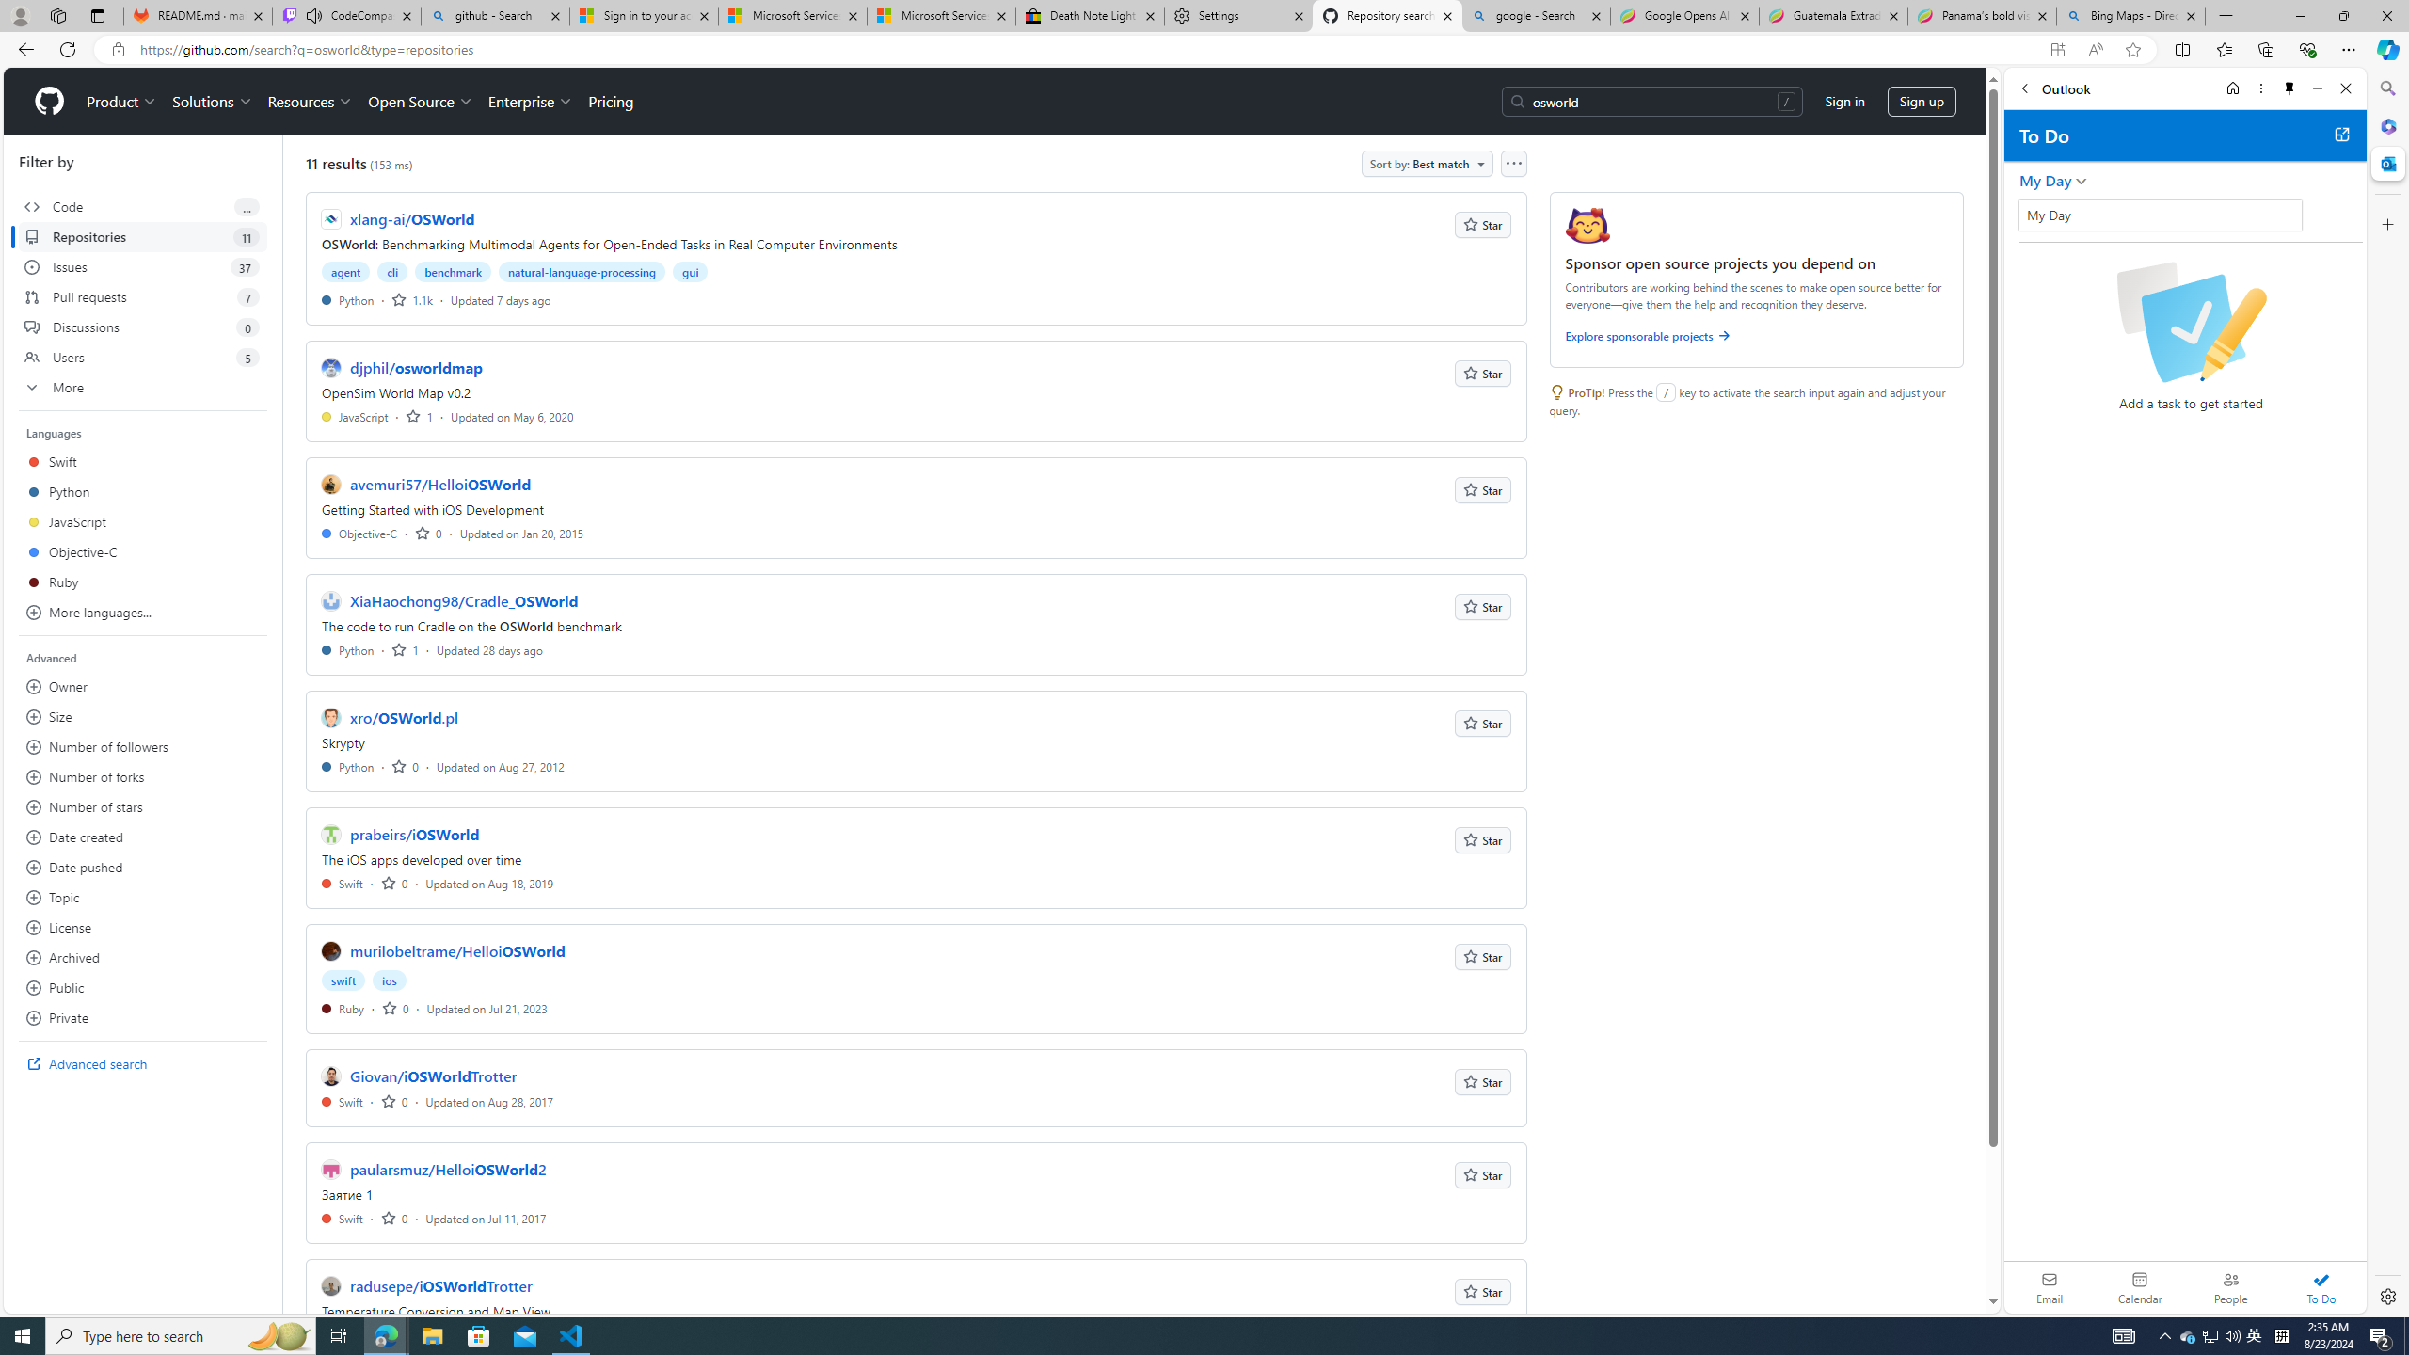 This screenshot has width=2409, height=1355. I want to click on Updated on Aug 18, 2019, so click(489, 883).